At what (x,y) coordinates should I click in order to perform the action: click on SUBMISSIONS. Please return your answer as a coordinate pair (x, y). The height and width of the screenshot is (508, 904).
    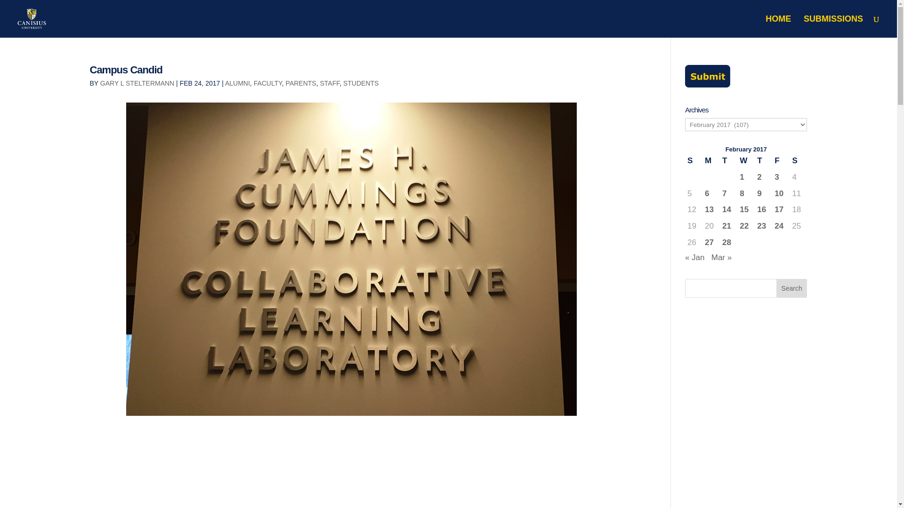
    Looking at the image, I should click on (833, 26).